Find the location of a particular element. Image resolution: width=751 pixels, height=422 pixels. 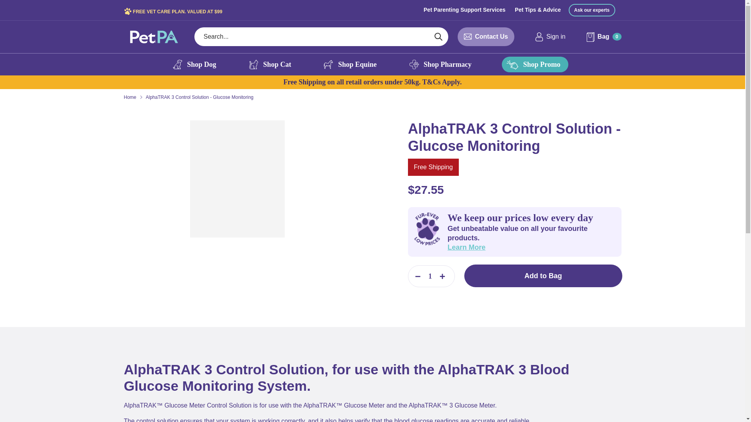

Sign in is located at coordinates (550, 37).